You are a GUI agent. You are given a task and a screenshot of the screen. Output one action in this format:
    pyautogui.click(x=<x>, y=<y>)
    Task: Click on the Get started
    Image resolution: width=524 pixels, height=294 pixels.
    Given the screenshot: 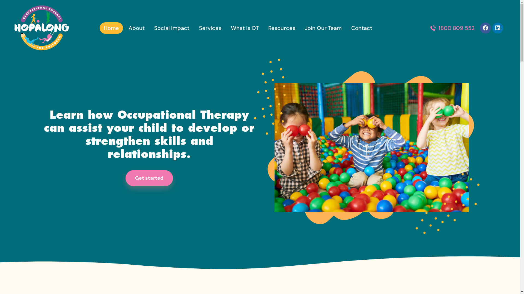 What is the action you would take?
    pyautogui.click(x=149, y=178)
    